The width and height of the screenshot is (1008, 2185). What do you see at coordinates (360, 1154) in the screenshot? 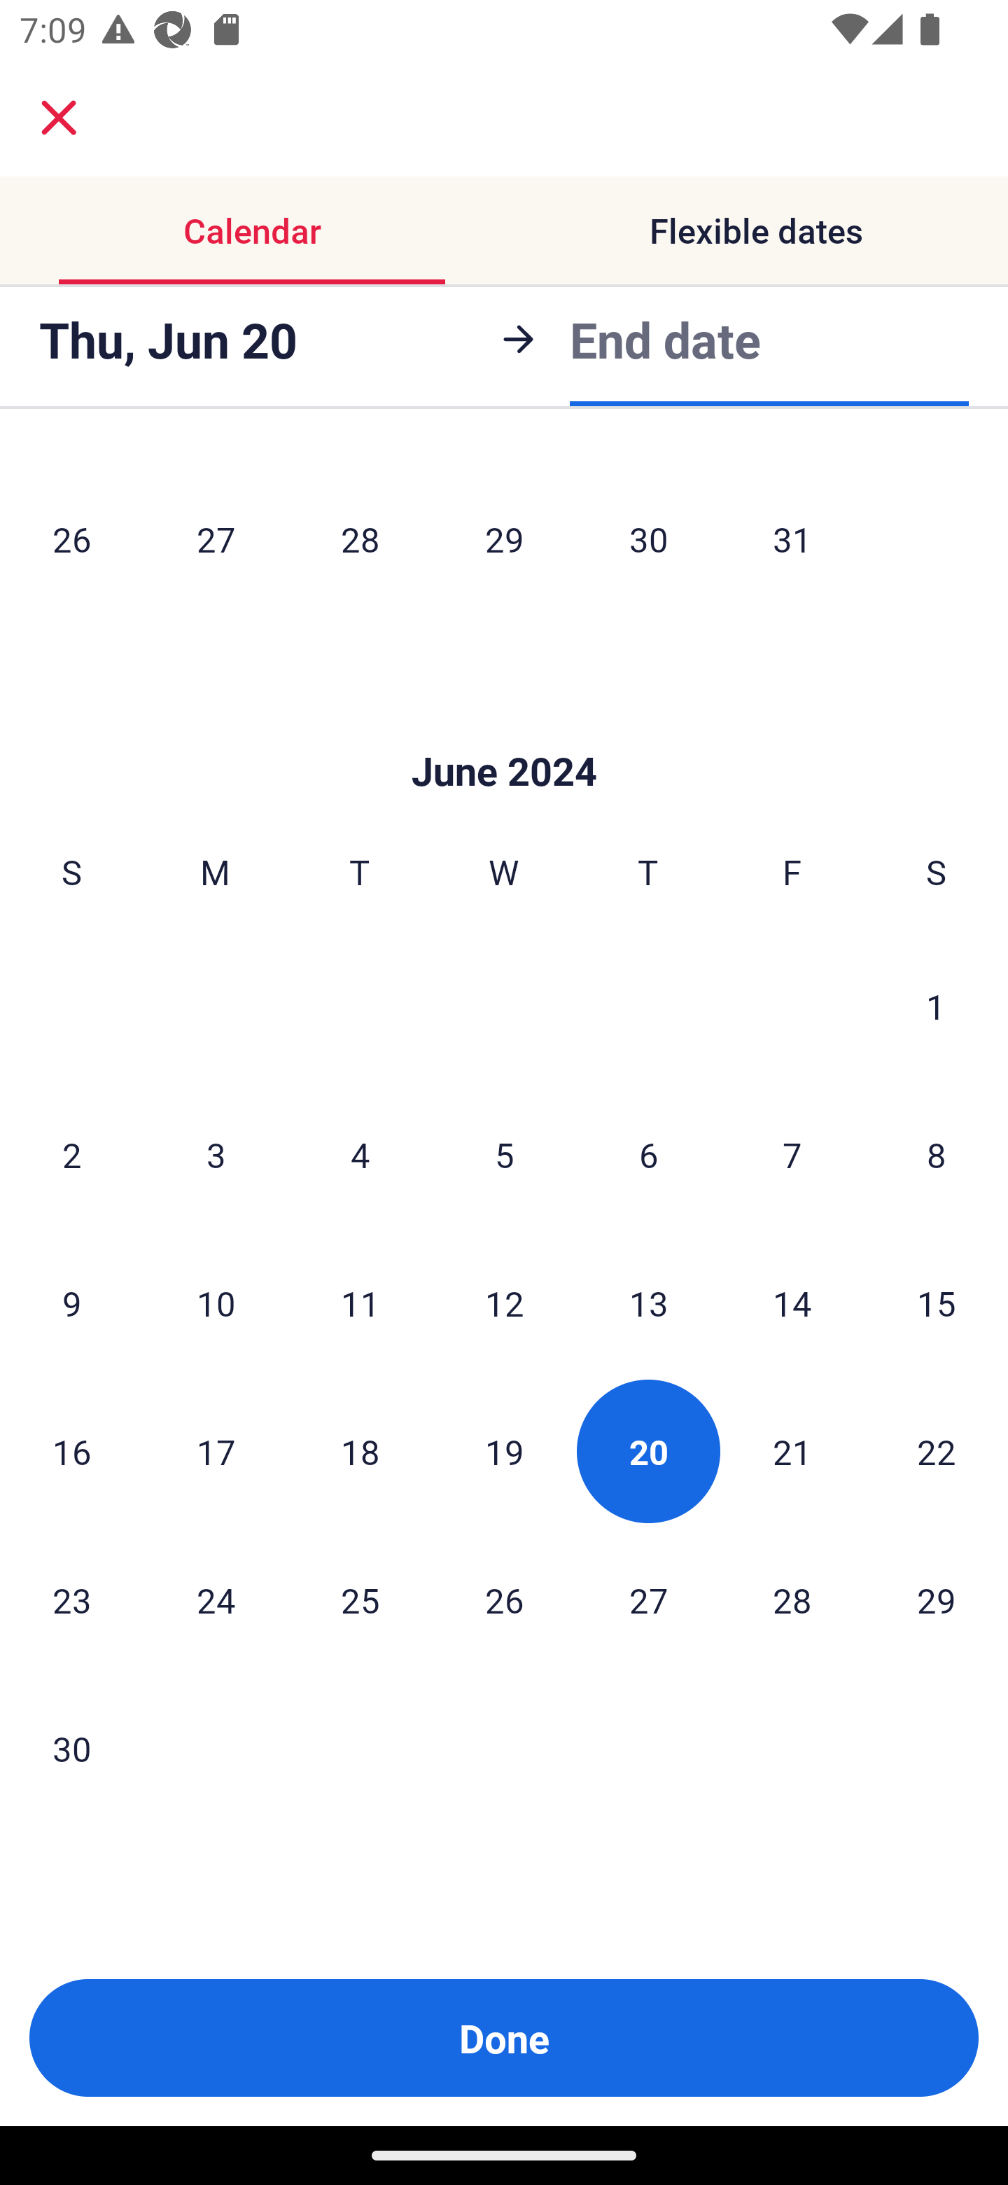
I see `4 Tuesday, June 4, 2024` at bounding box center [360, 1154].